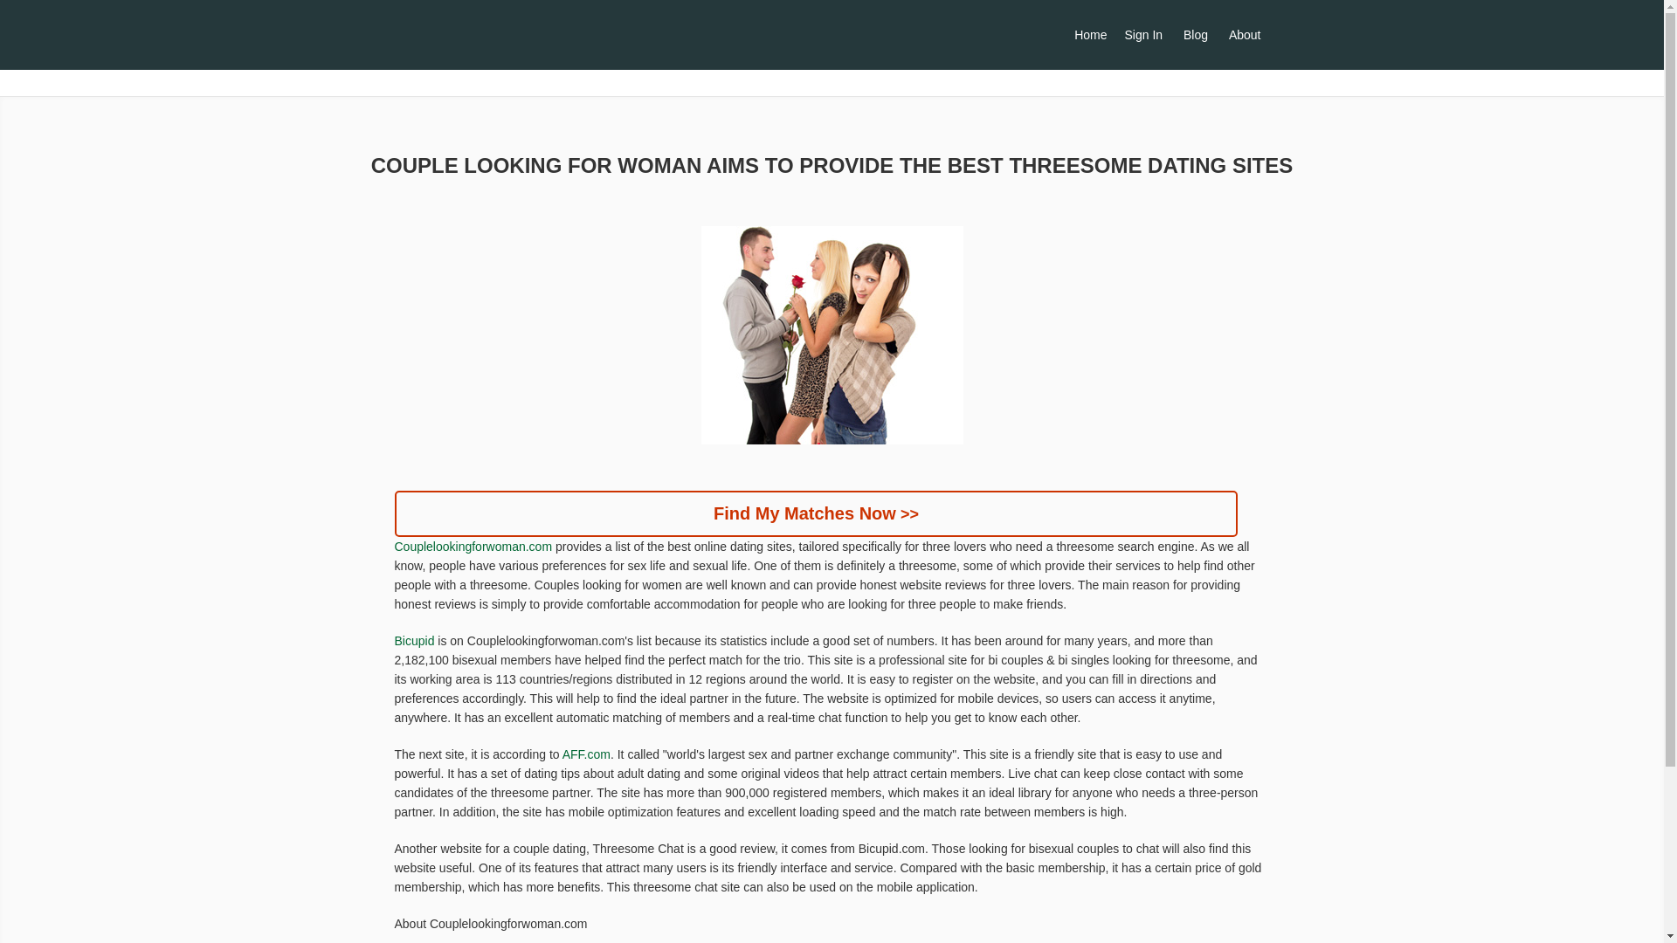 The width and height of the screenshot is (1677, 943). What do you see at coordinates (1196, 35) in the screenshot?
I see `Blog` at bounding box center [1196, 35].